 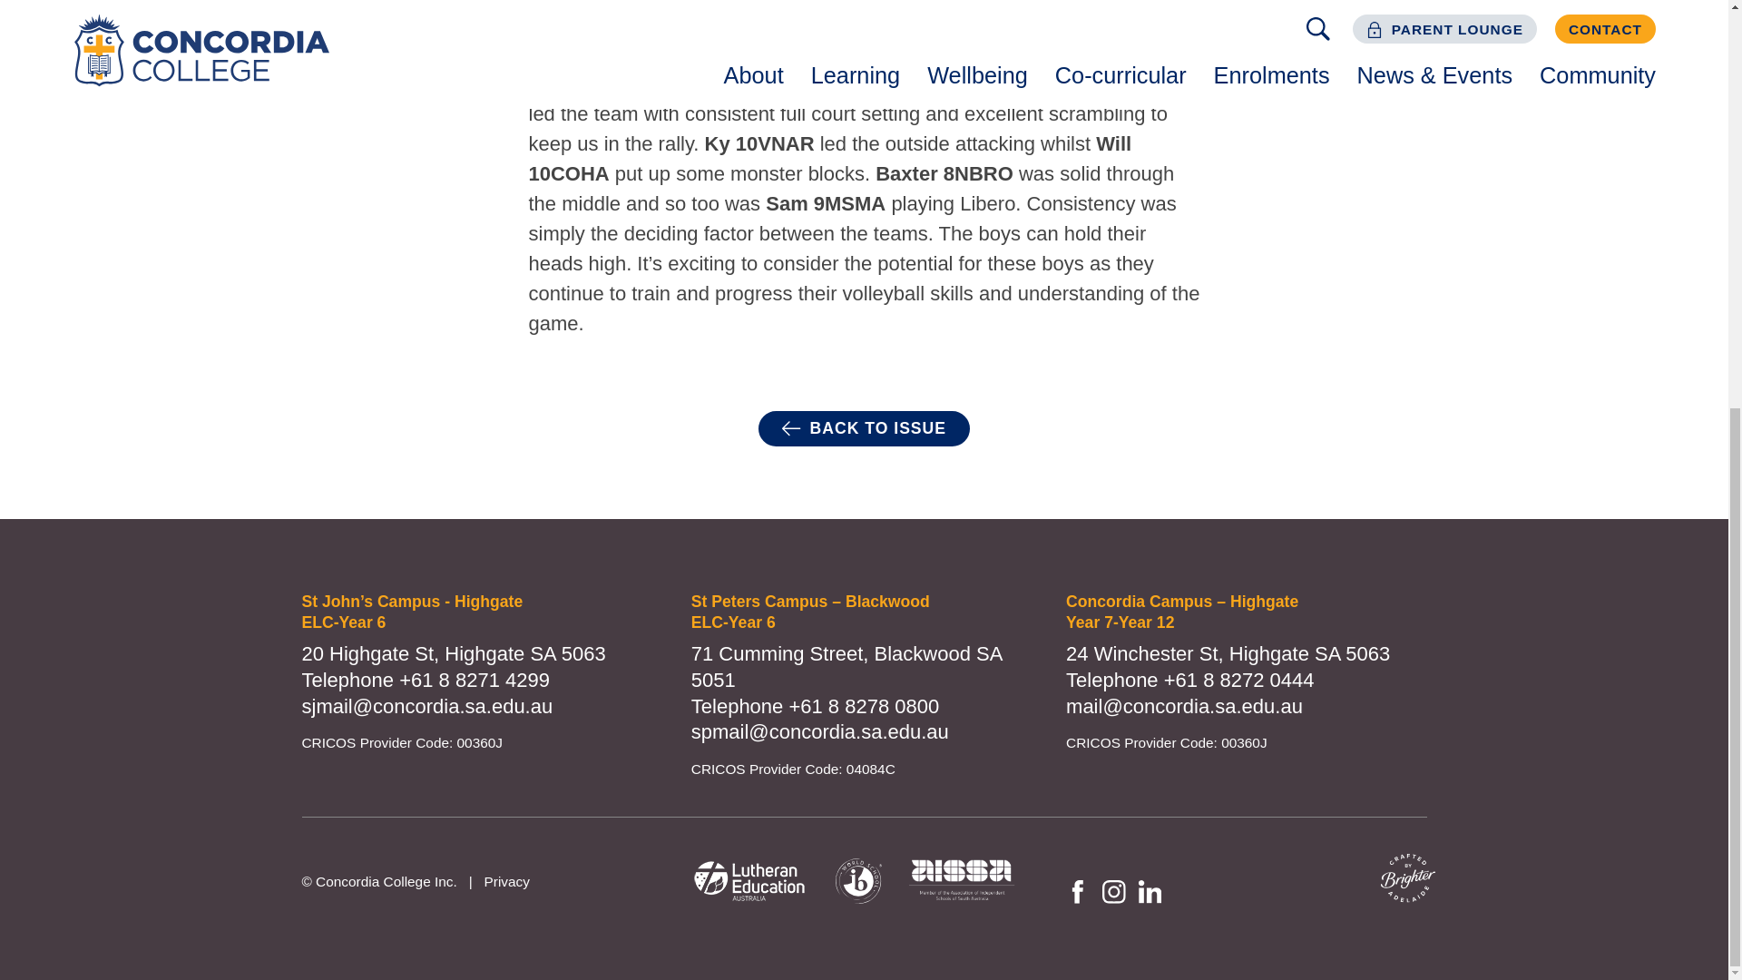 I want to click on Privacy, so click(x=506, y=881).